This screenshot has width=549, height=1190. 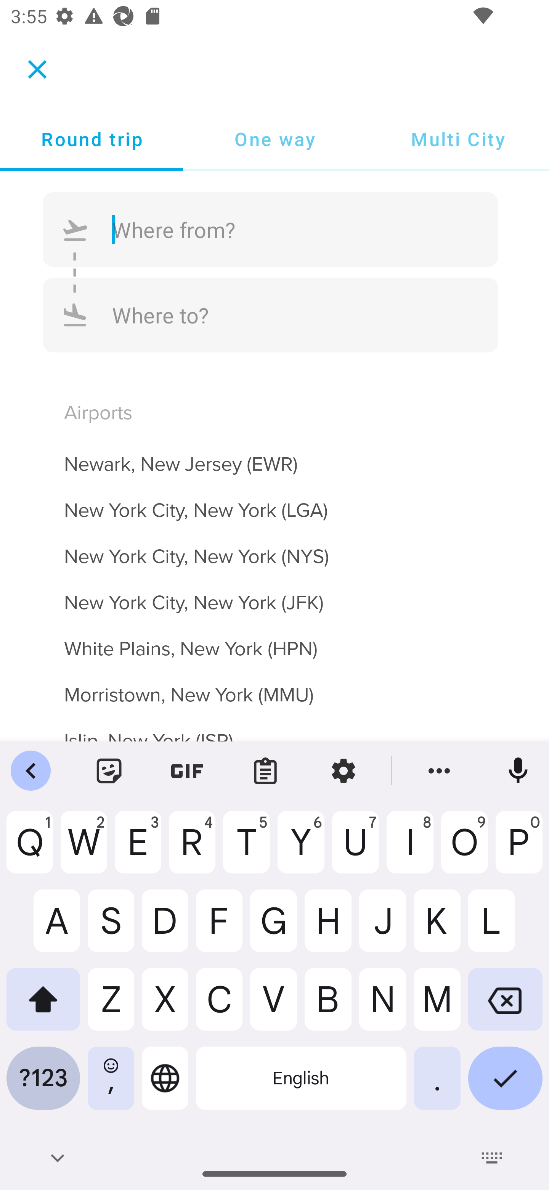 I want to click on Newark, New Jersey (EWR), so click(x=274, y=455).